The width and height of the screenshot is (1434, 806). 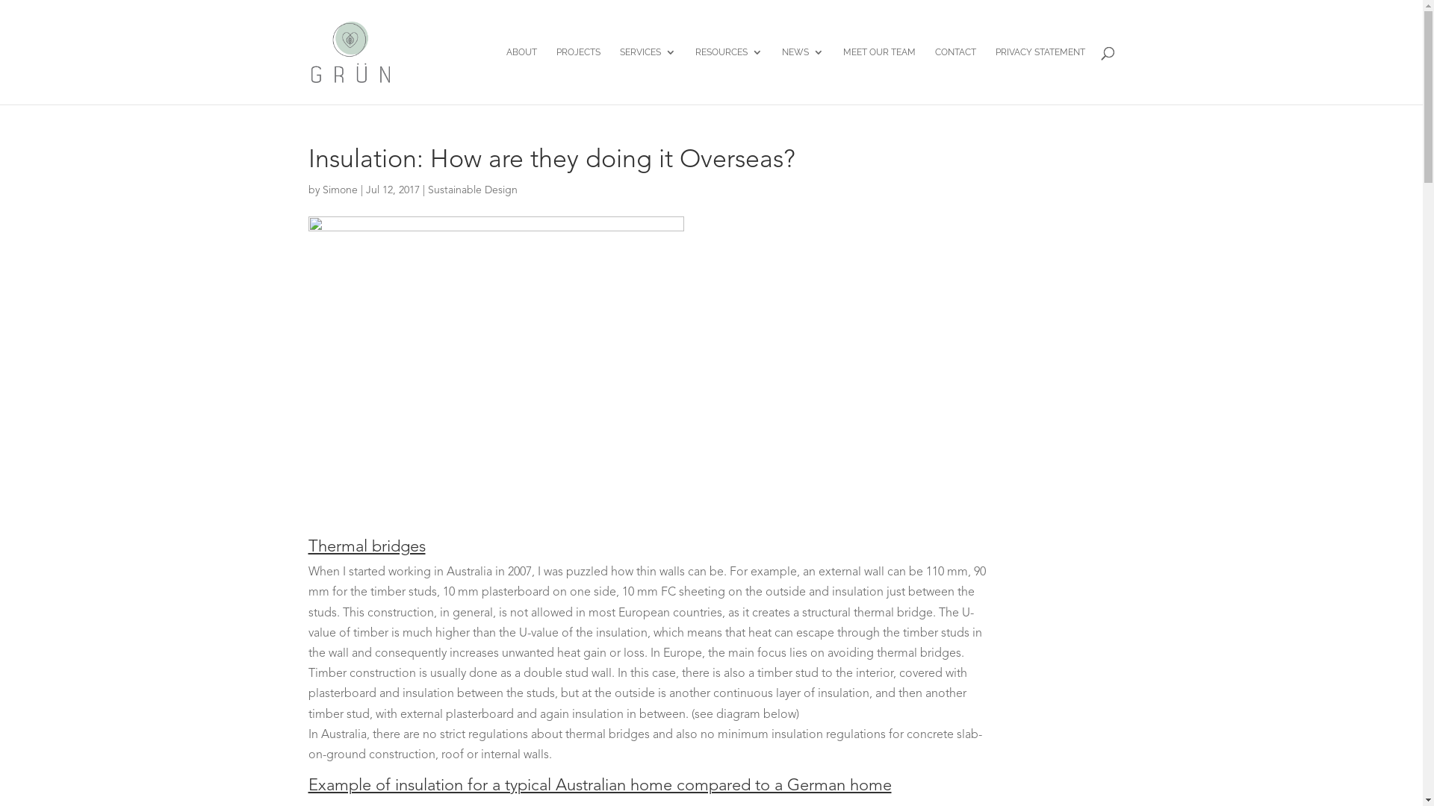 I want to click on RESOURCES, so click(x=728, y=76).